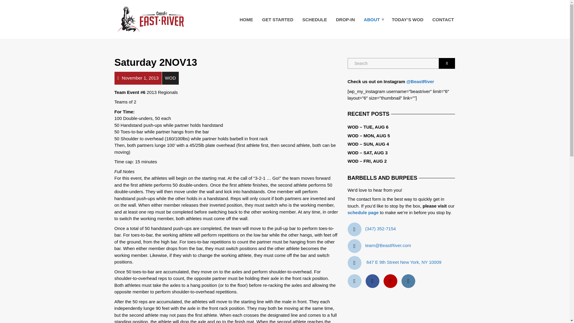 Image resolution: width=574 pixels, height=323 pixels. Describe the element at coordinates (443, 19) in the screenshot. I see `Contact` at that location.